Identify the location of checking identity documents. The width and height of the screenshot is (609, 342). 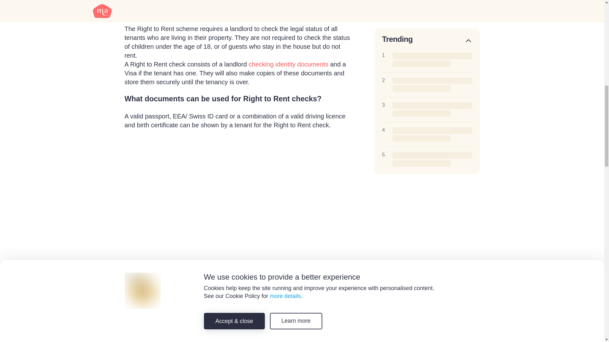
(288, 64).